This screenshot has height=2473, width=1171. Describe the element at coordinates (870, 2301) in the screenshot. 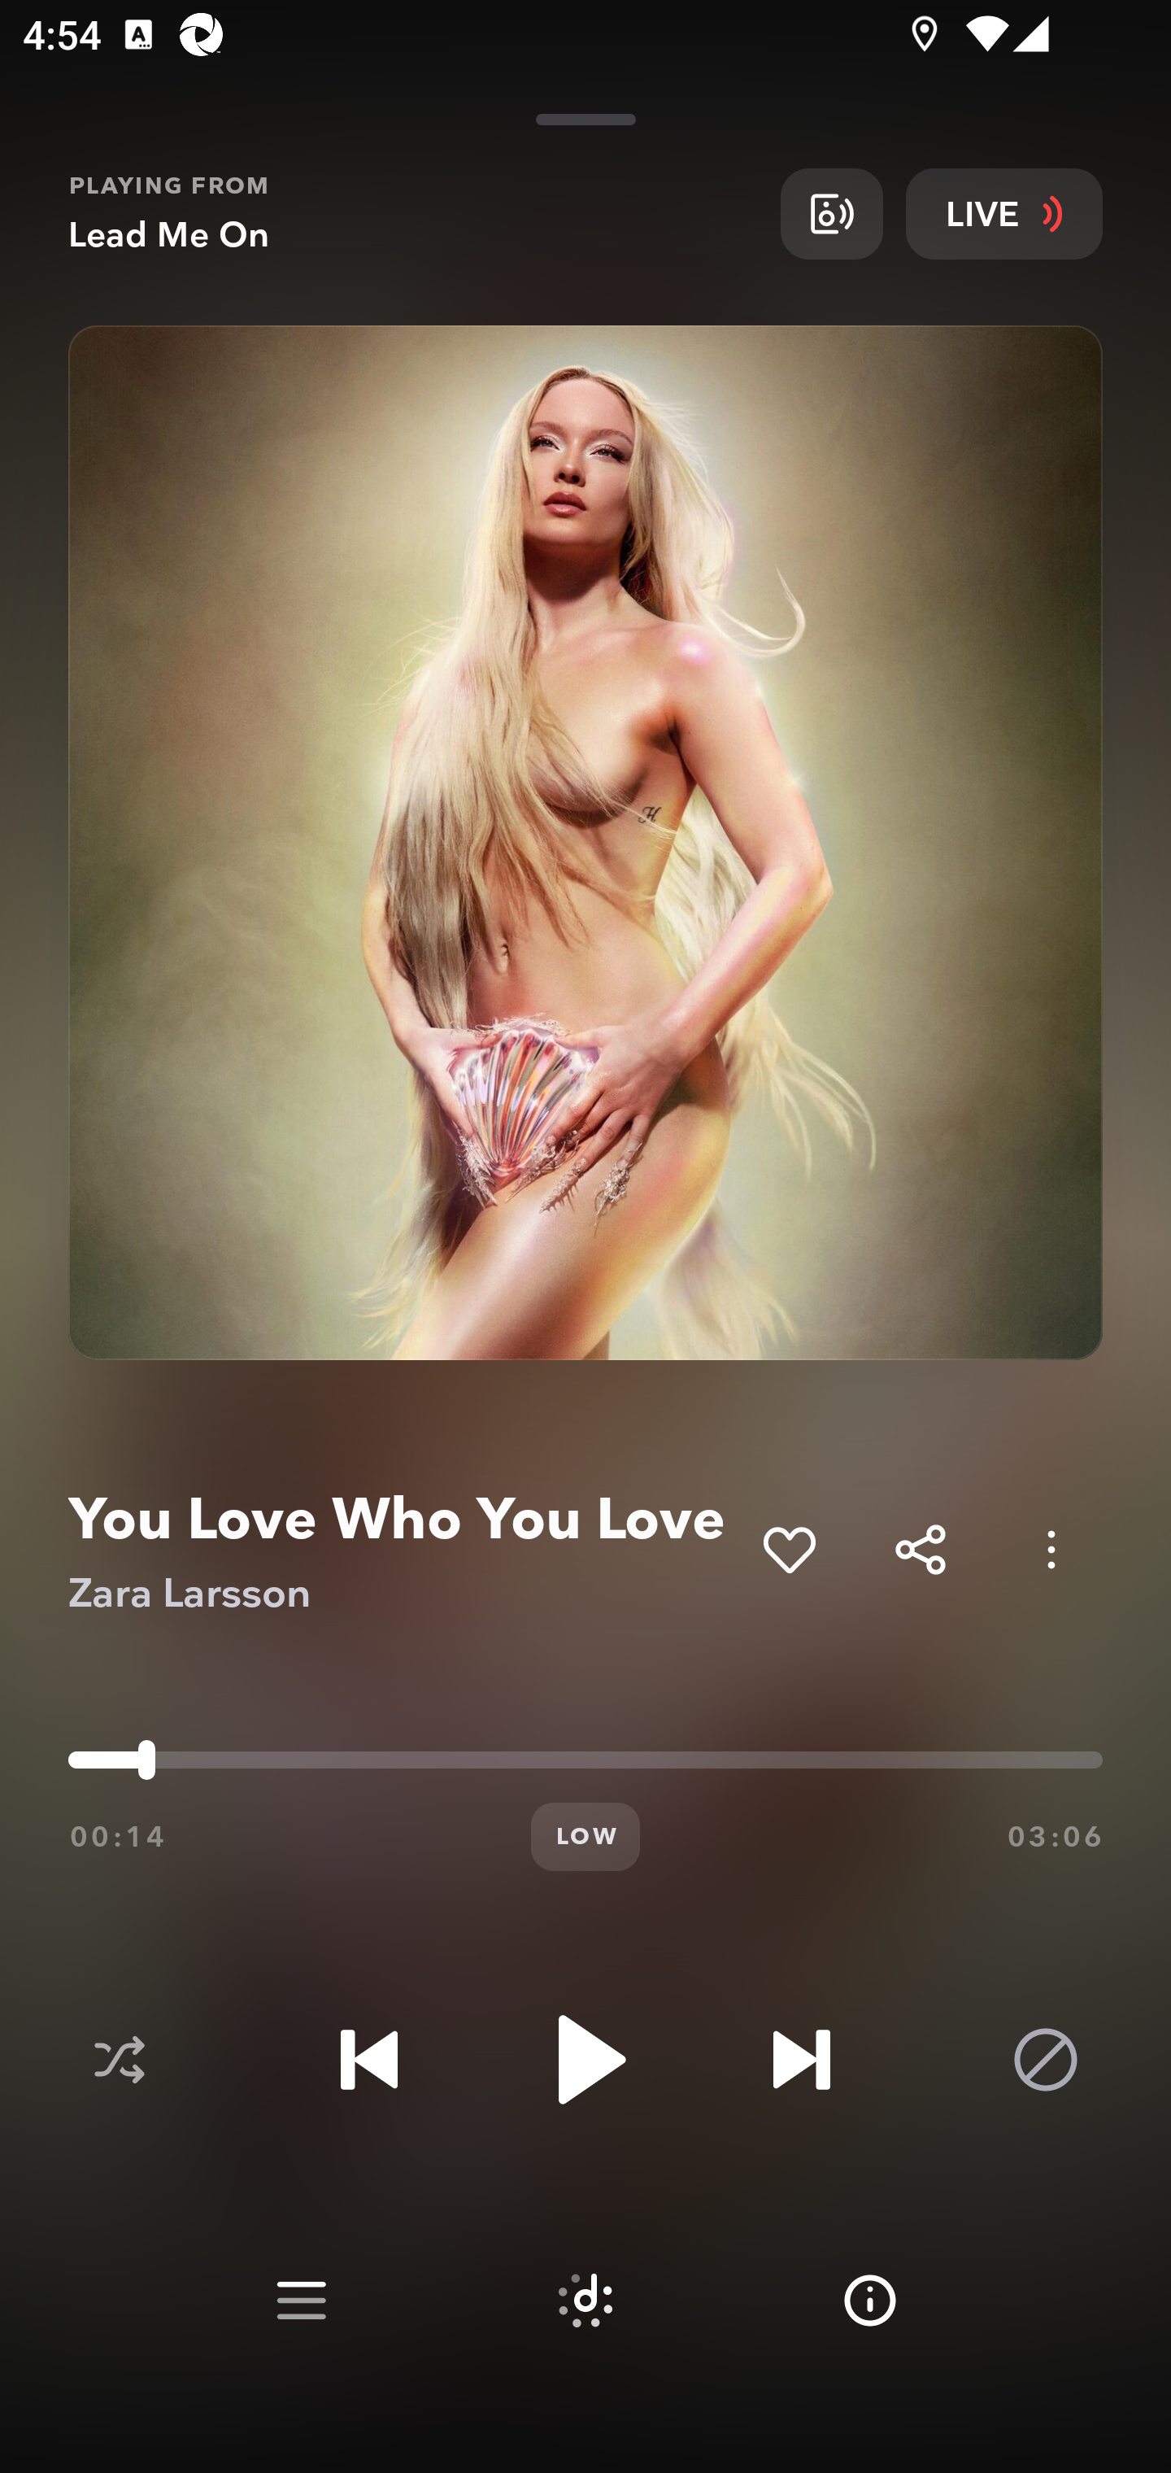

I see `Info` at that location.